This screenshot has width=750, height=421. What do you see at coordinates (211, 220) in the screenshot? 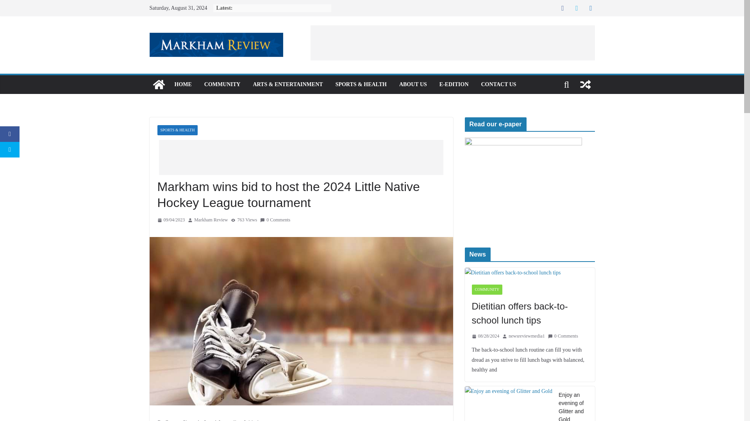
I see `Markham Review` at bounding box center [211, 220].